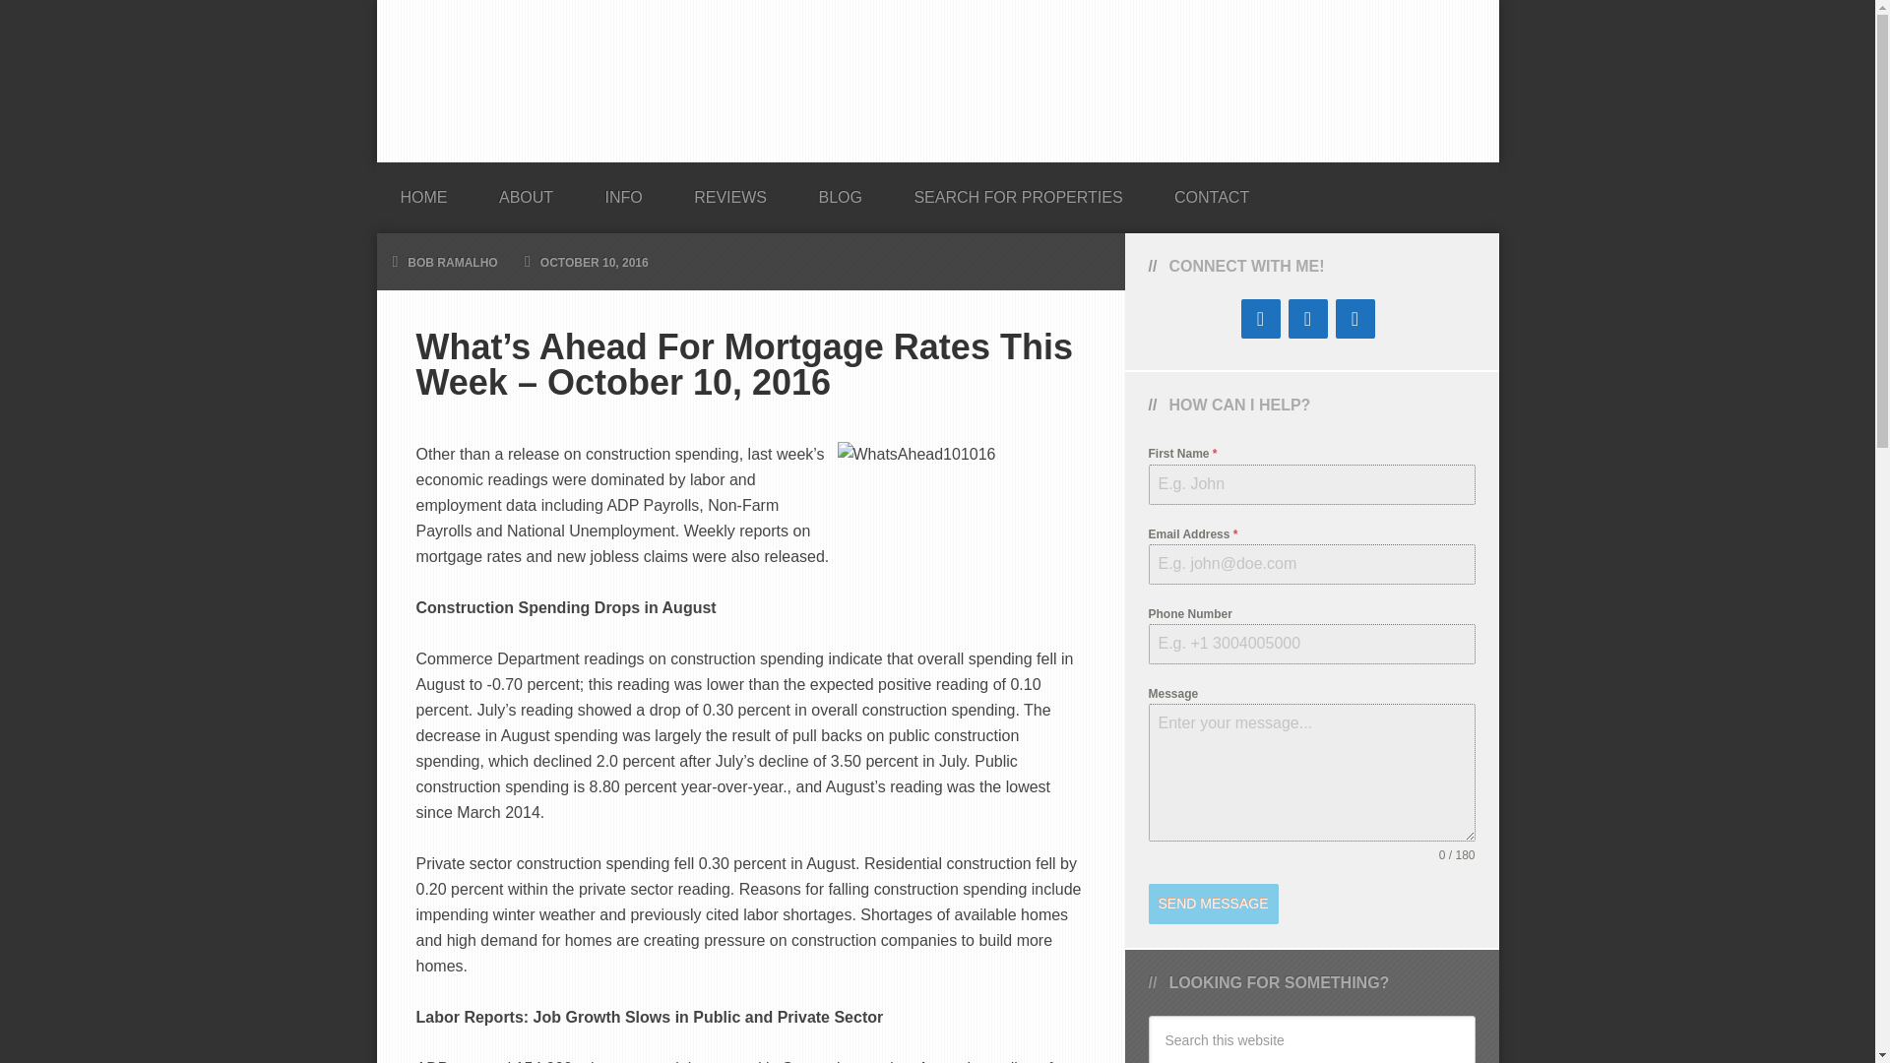  Describe the element at coordinates (452, 263) in the screenshot. I see `BOB RAMALHO` at that location.